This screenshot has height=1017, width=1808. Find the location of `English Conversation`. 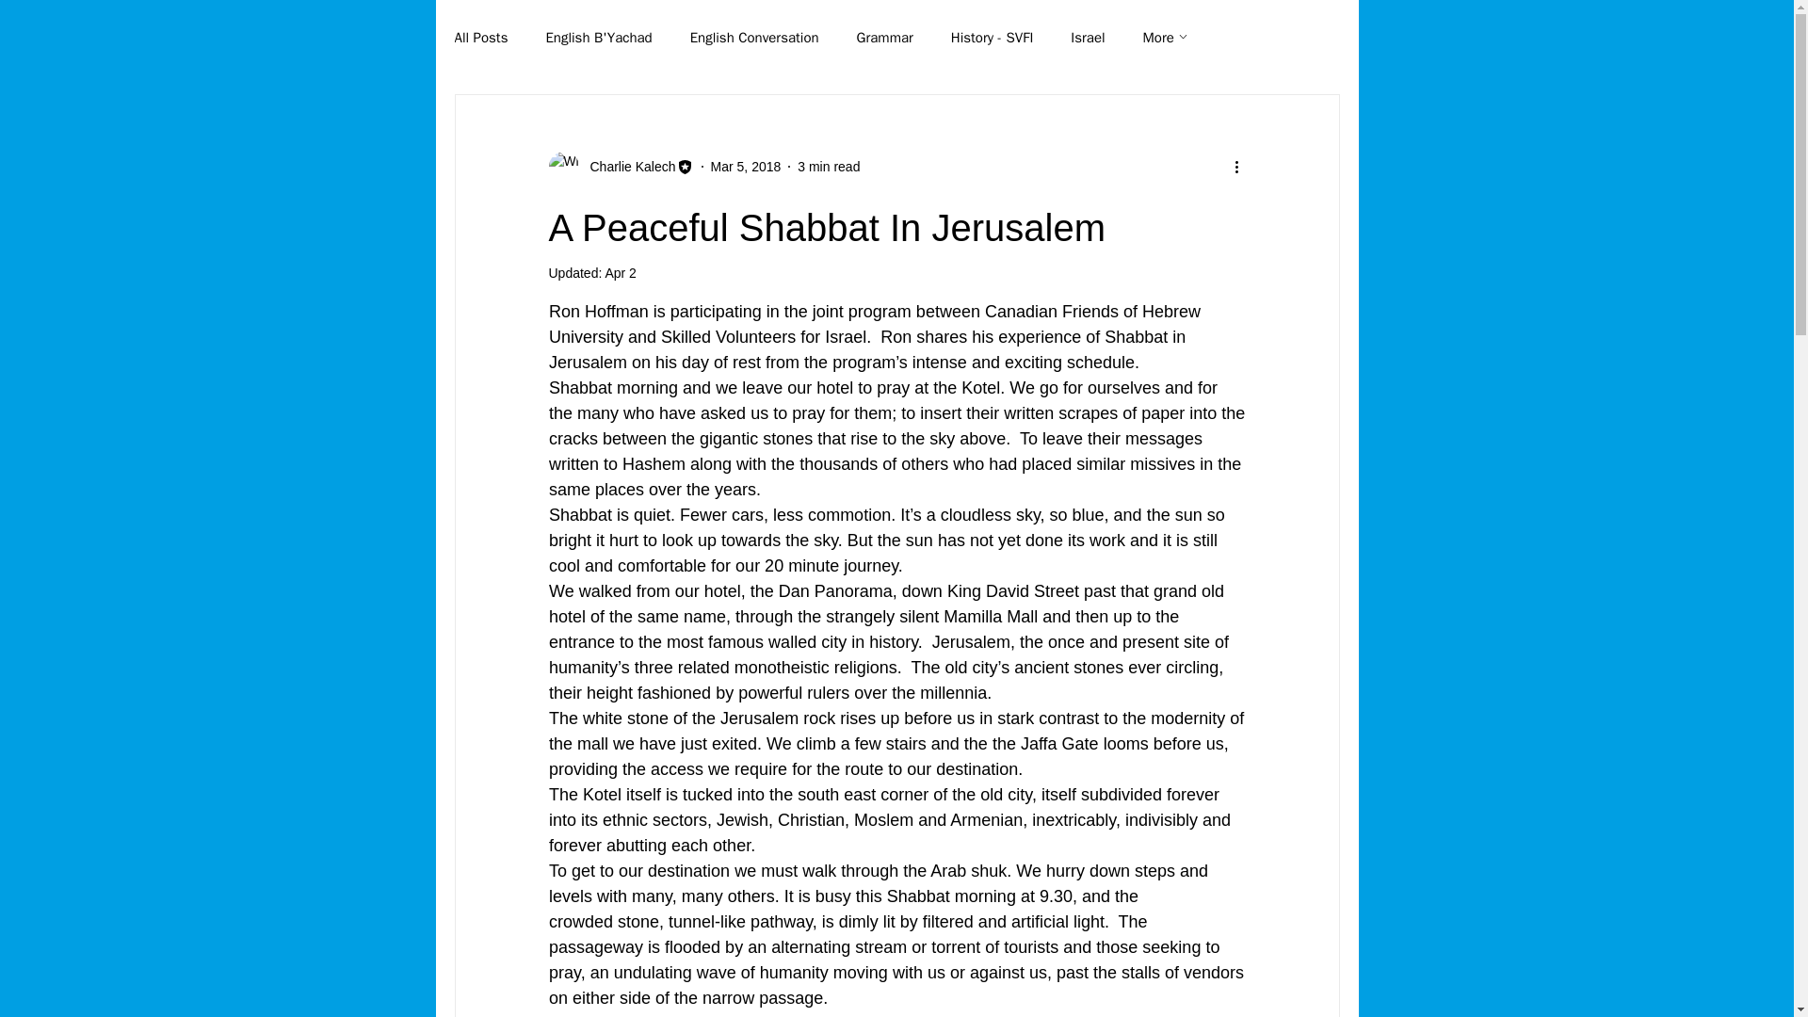

English Conversation is located at coordinates (754, 37).